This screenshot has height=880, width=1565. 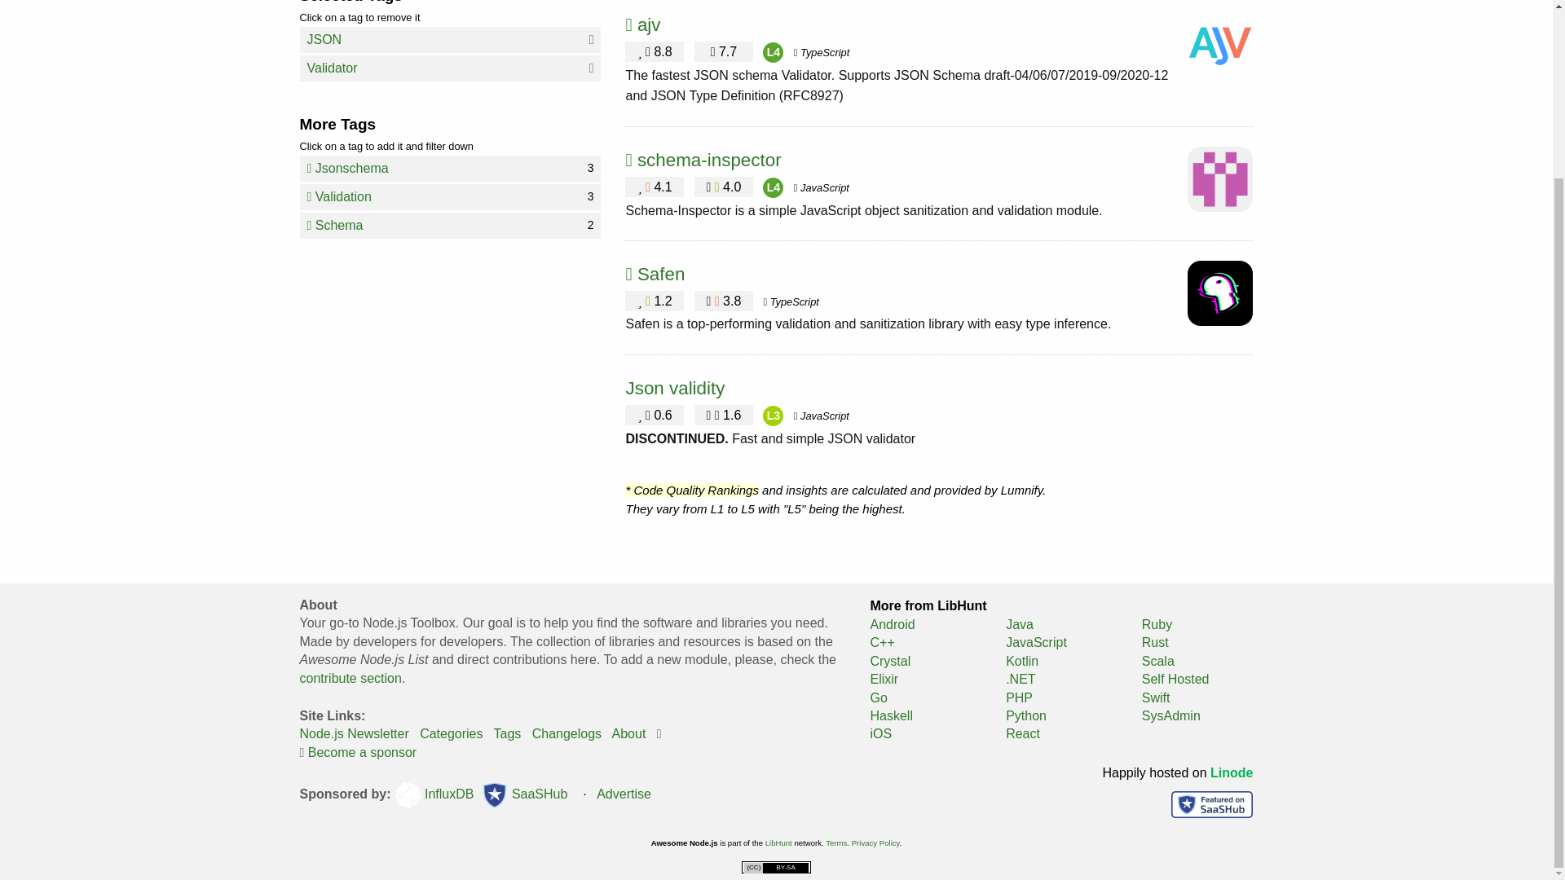 What do you see at coordinates (450, 197) in the screenshot?
I see `Node.js Newsletter` at bounding box center [450, 197].